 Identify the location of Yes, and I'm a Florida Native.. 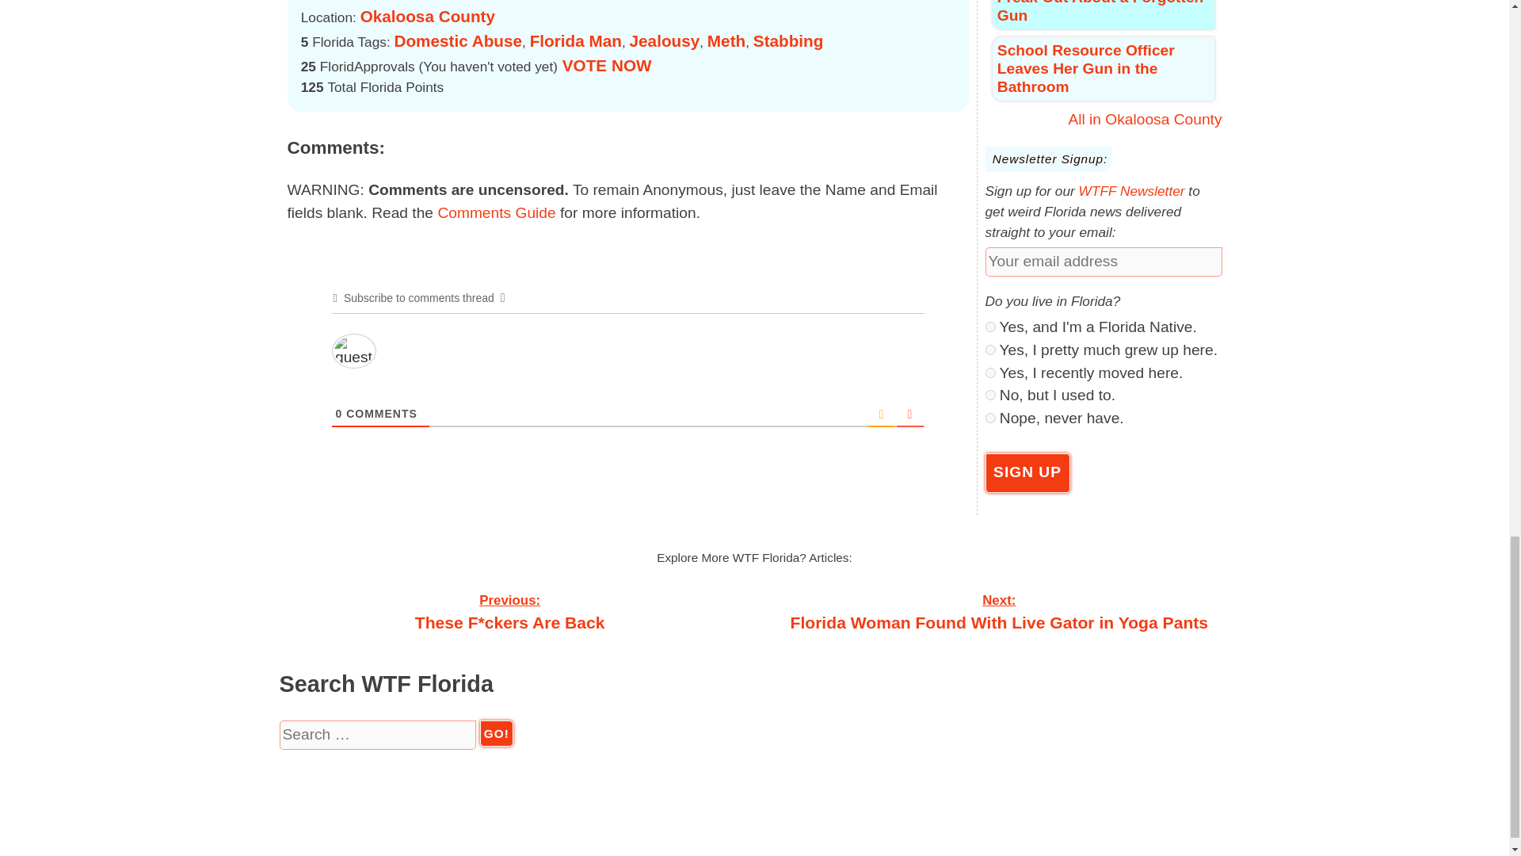
(990, 327).